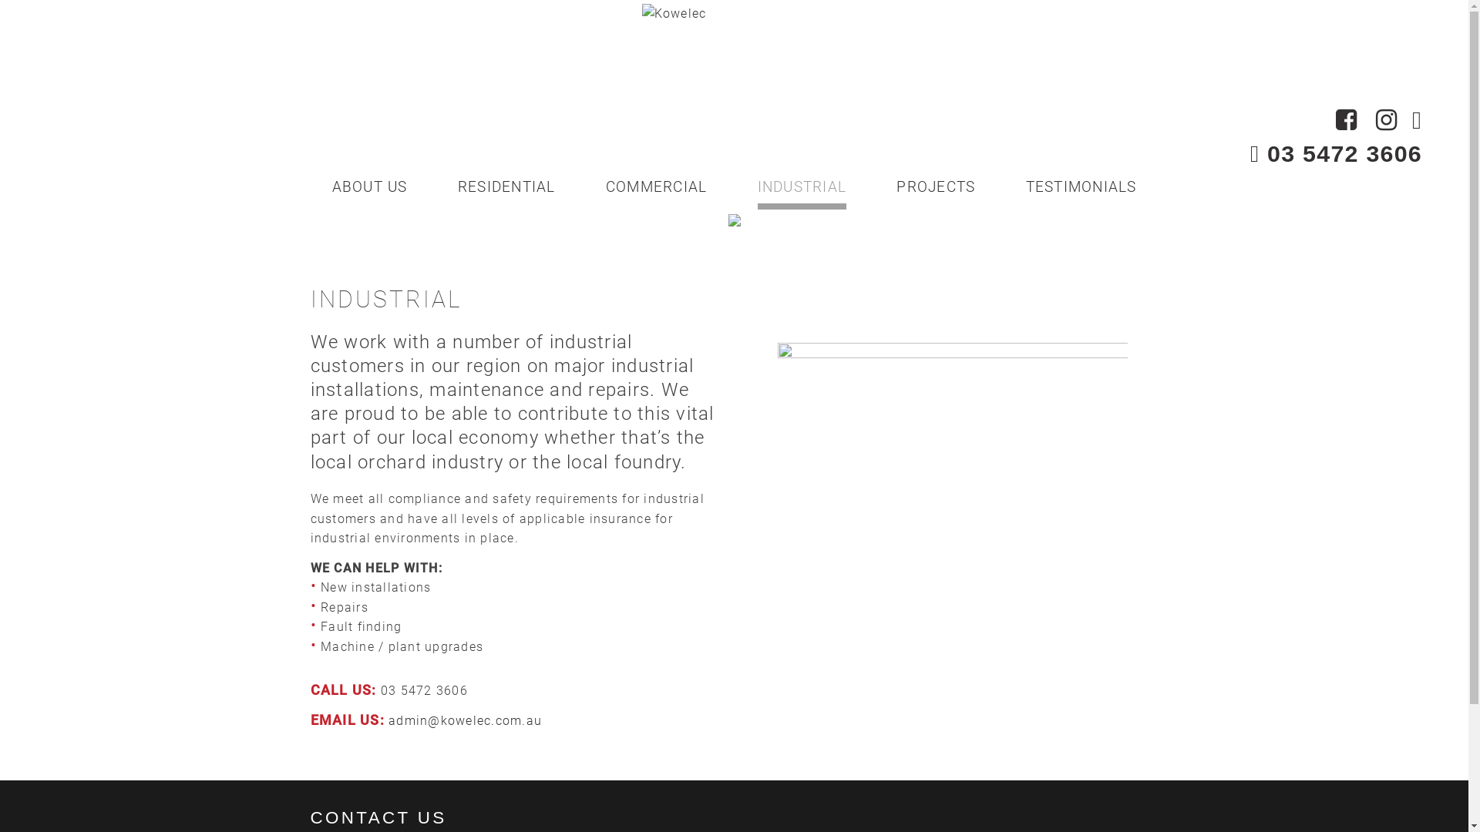 This screenshot has height=832, width=1480. Describe the element at coordinates (802, 190) in the screenshot. I see `INDUSTRIAL` at that location.